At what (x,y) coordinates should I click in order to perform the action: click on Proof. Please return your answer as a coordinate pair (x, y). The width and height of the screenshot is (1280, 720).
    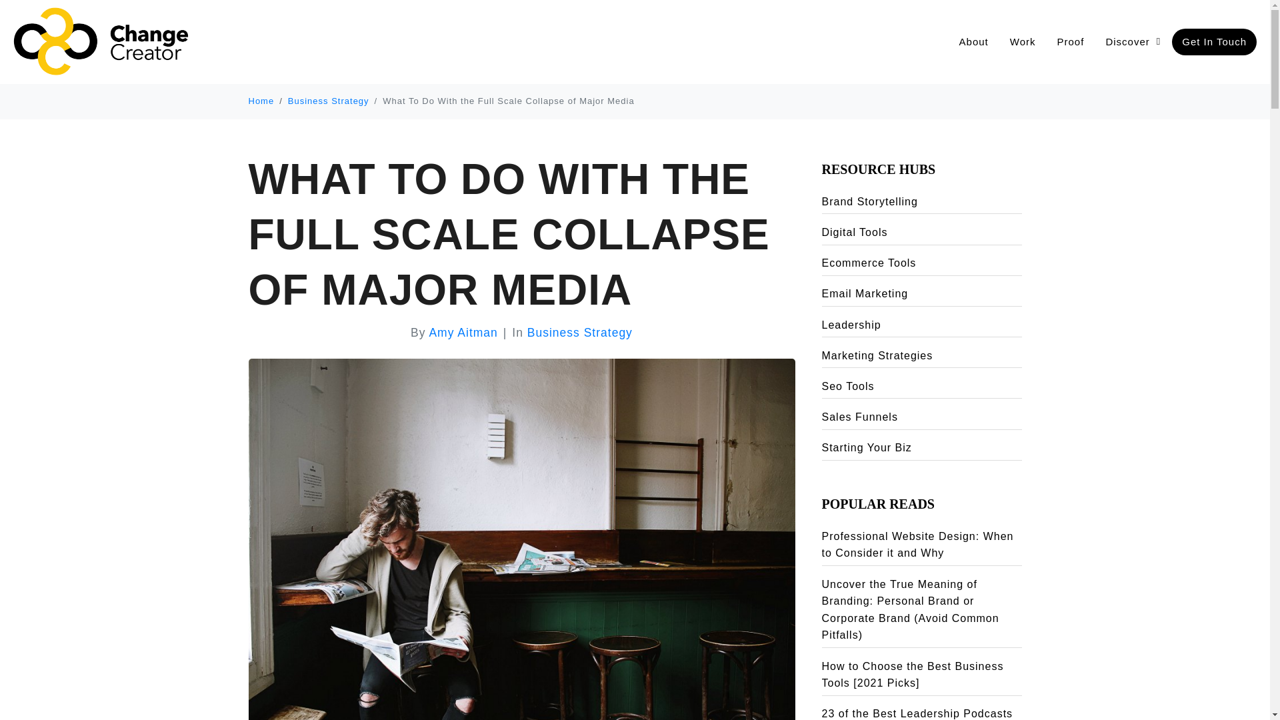
    Looking at the image, I should click on (1071, 42).